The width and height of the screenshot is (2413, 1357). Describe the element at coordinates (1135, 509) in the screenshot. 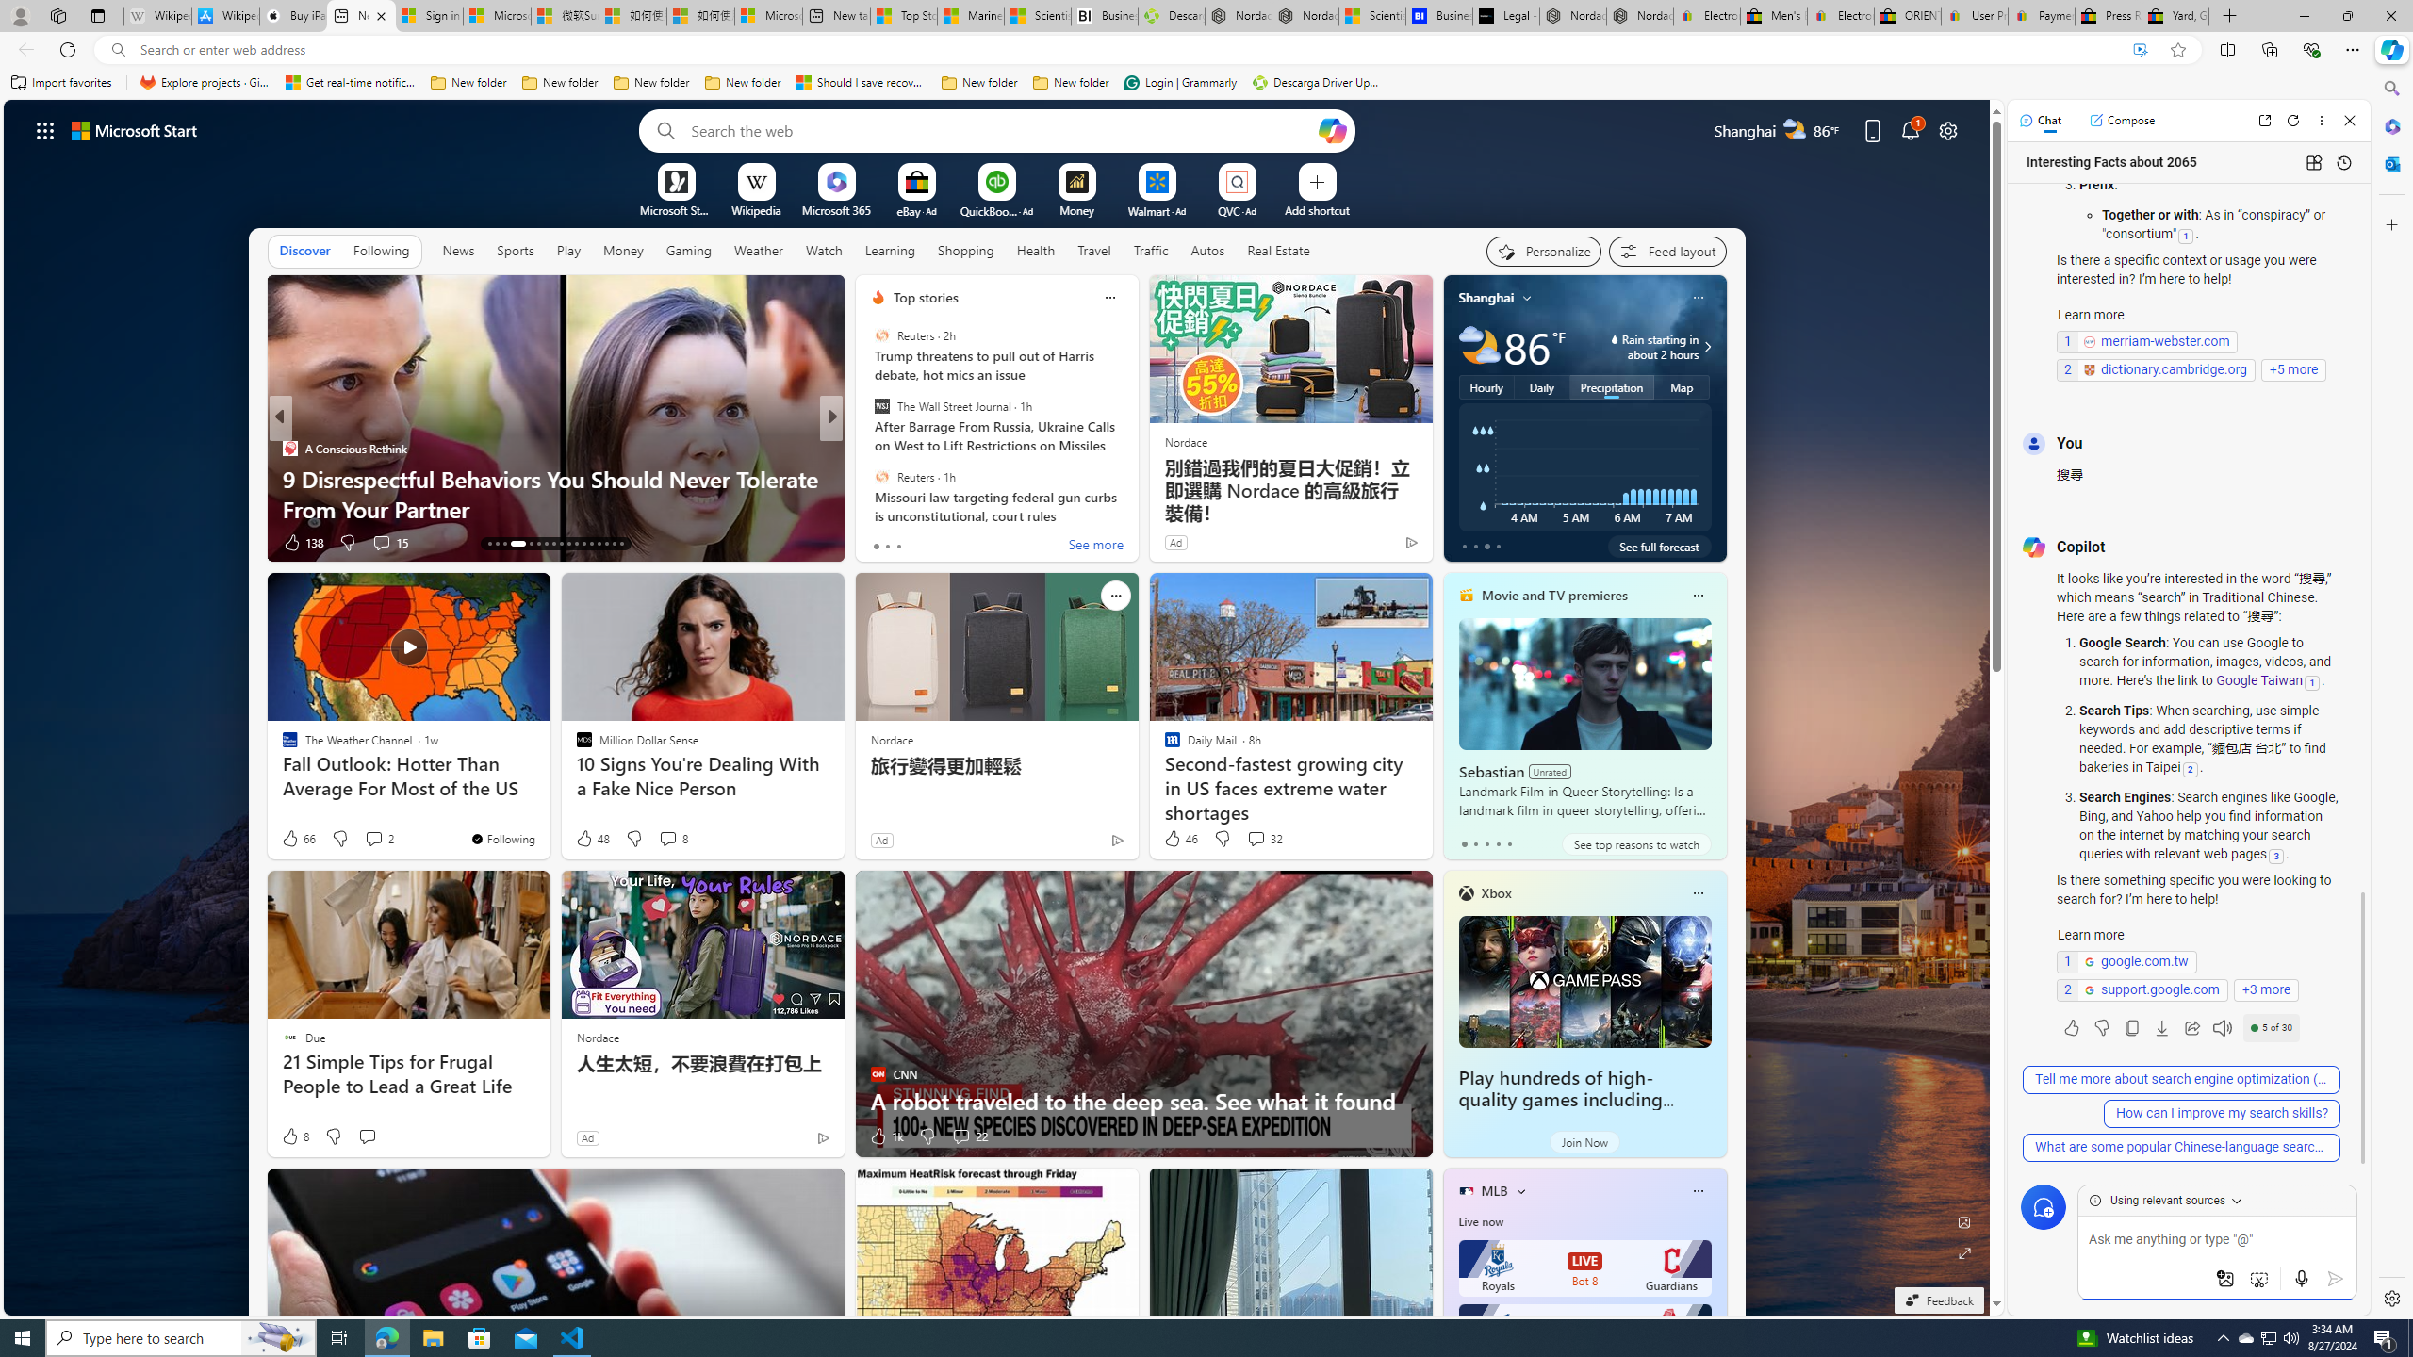

I see `Learn both Singing & Healing` at that location.